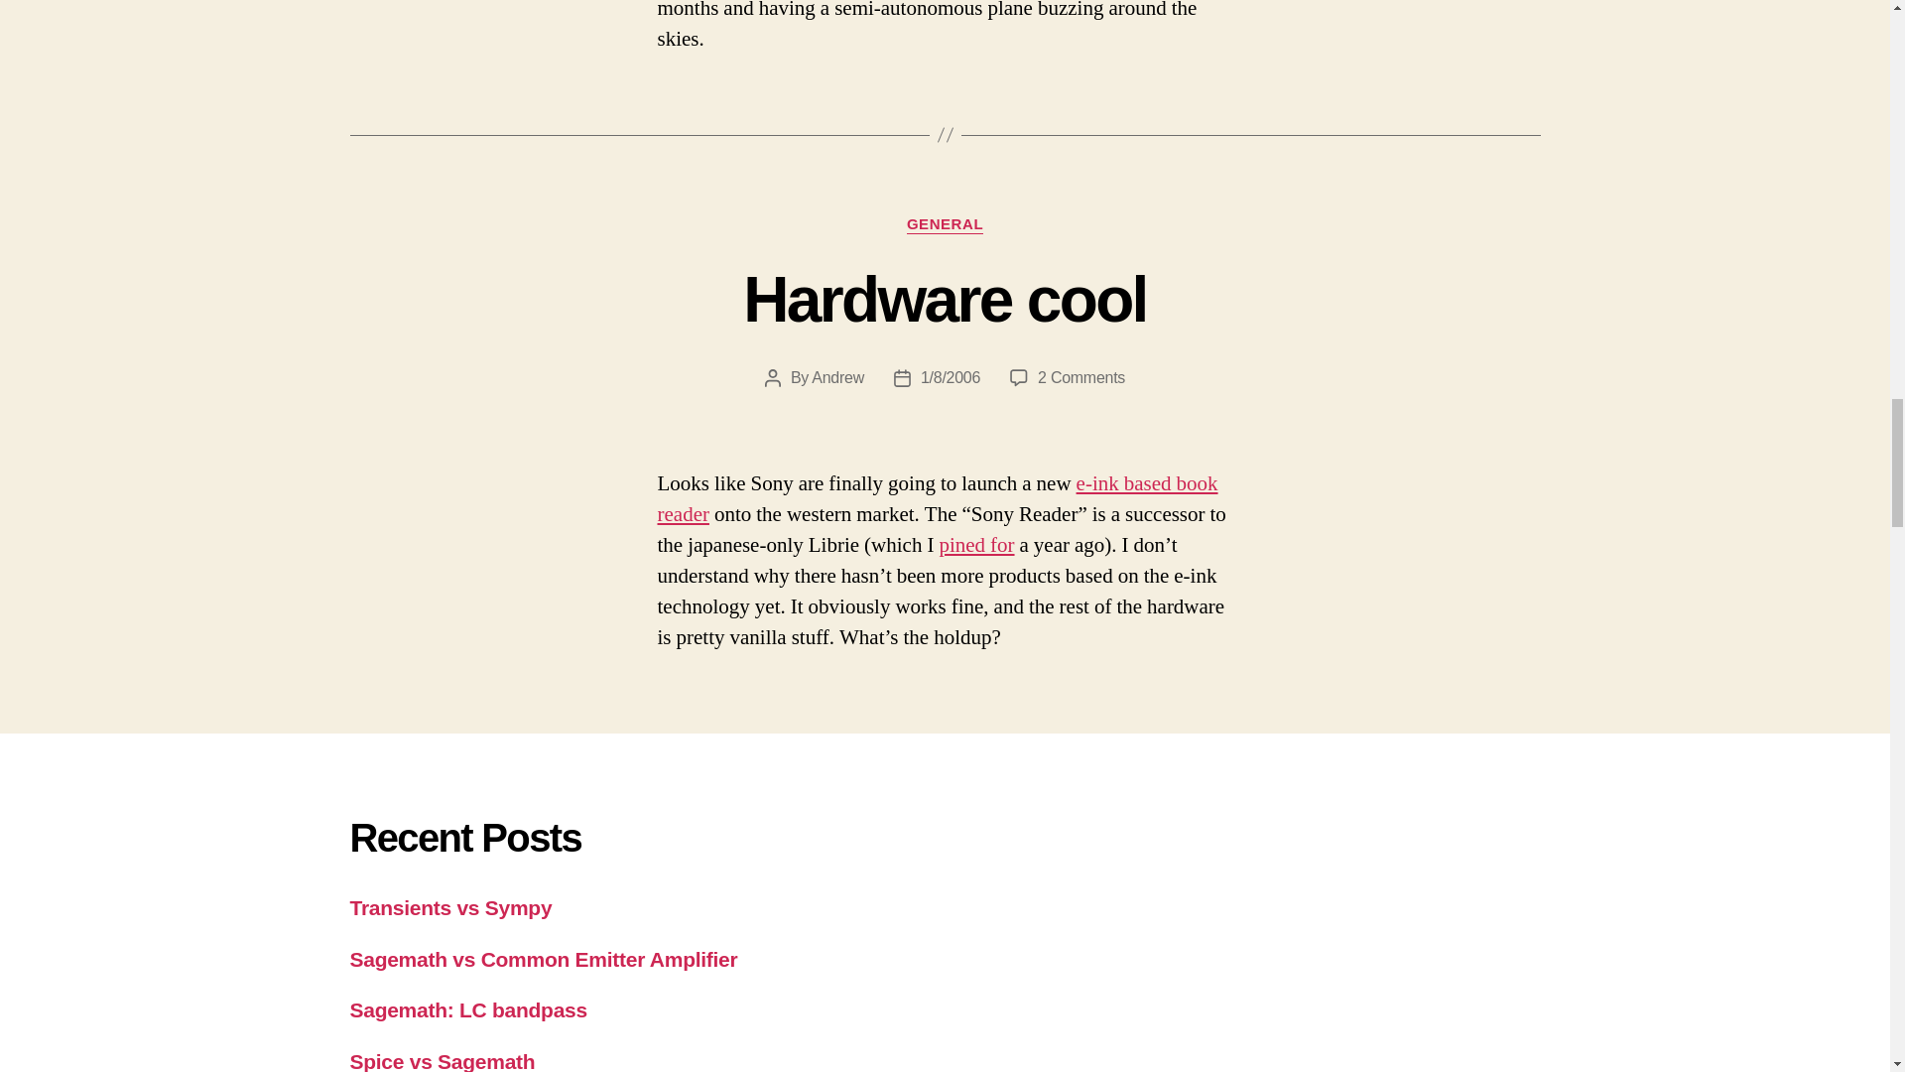 The width and height of the screenshot is (1905, 1072). Describe the element at coordinates (543, 959) in the screenshot. I see `Andrew` at that location.